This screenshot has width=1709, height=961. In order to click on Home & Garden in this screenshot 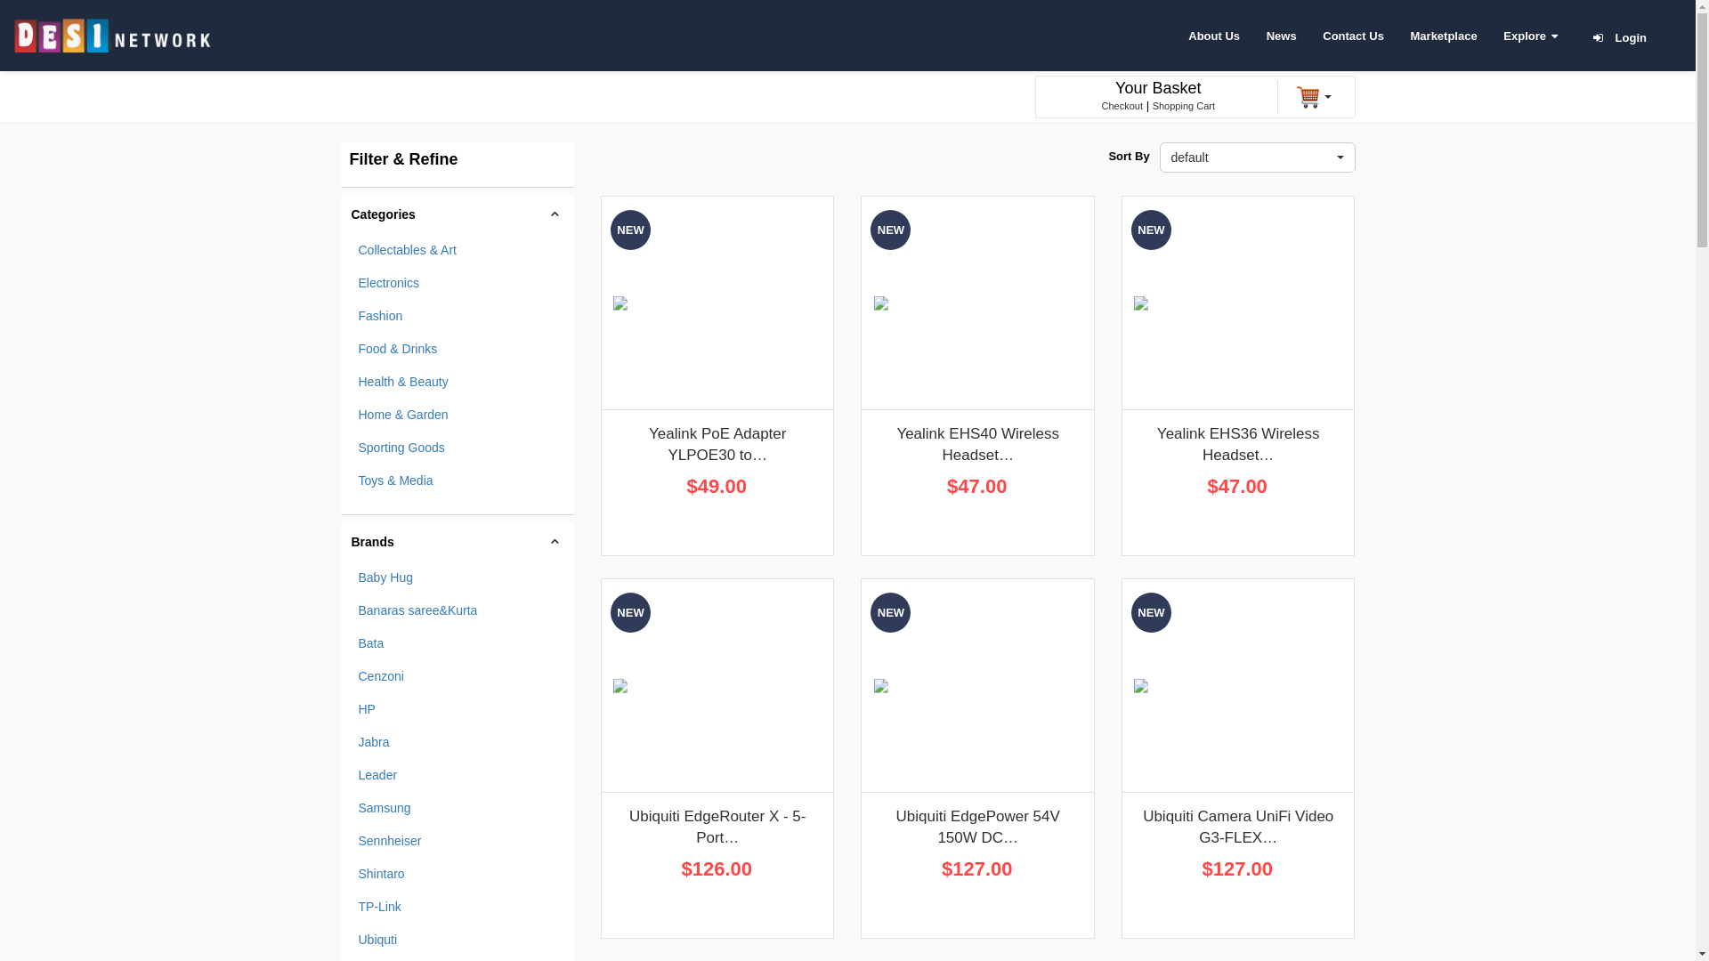, I will do `click(458, 415)`.